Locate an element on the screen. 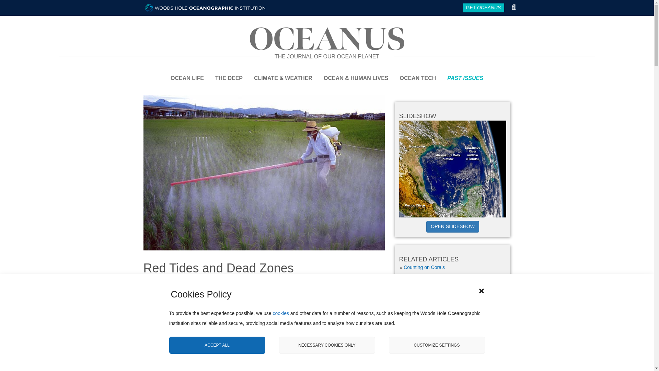 The image size is (659, 371). OCEAN LIFE is located at coordinates (190, 73).